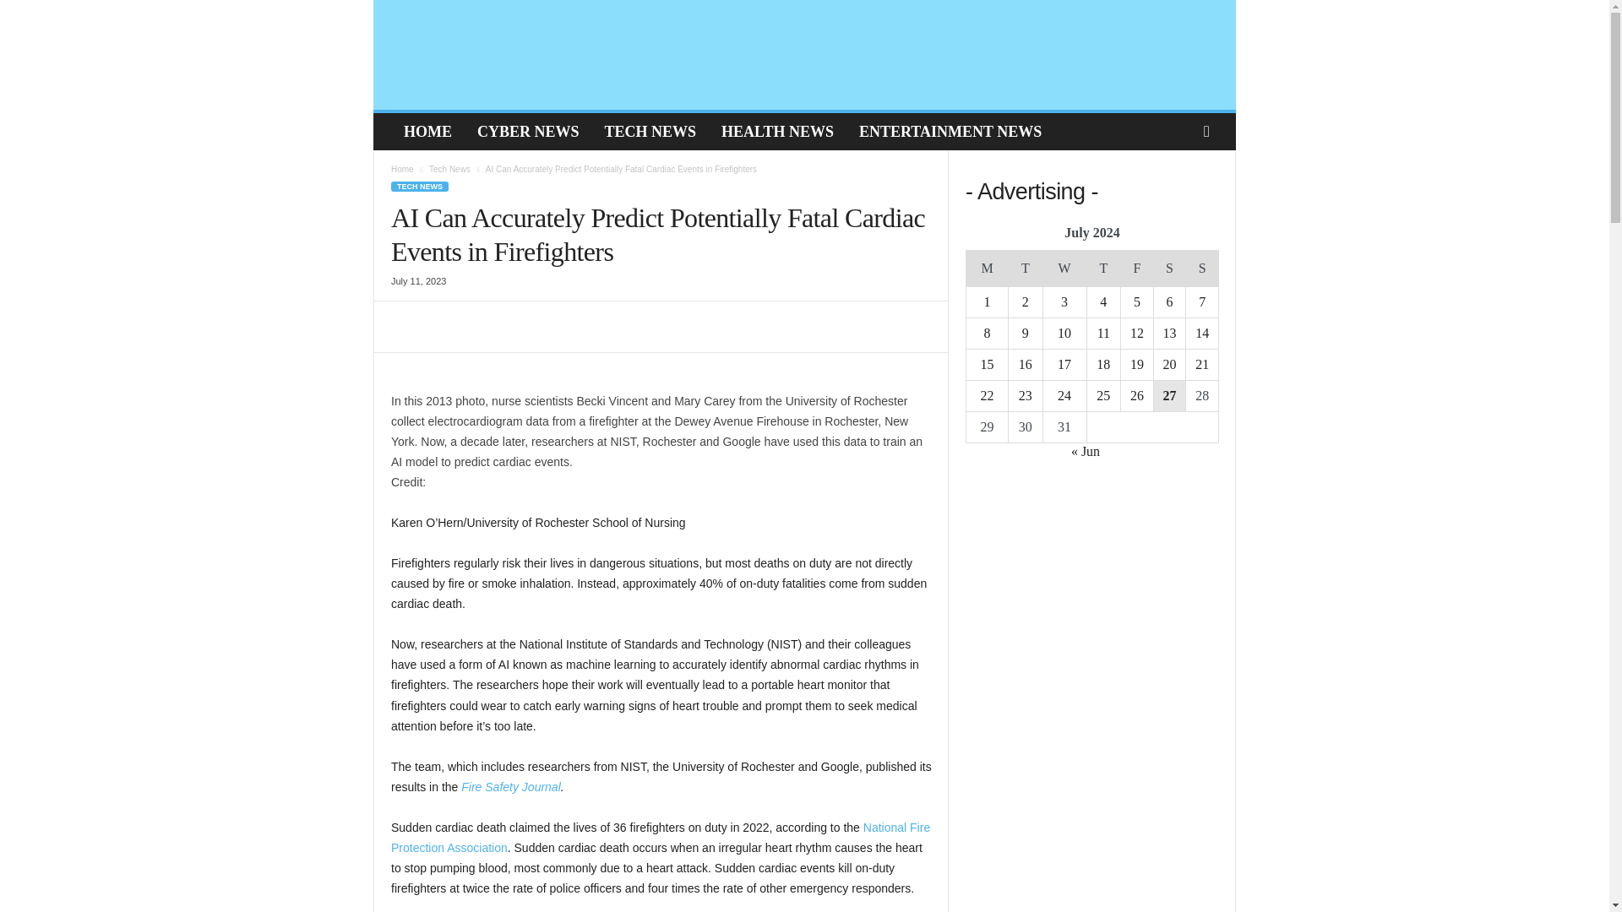 The width and height of the screenshot is (1622, 912). I want to click on CYBER NEWS, so click(527, 132).